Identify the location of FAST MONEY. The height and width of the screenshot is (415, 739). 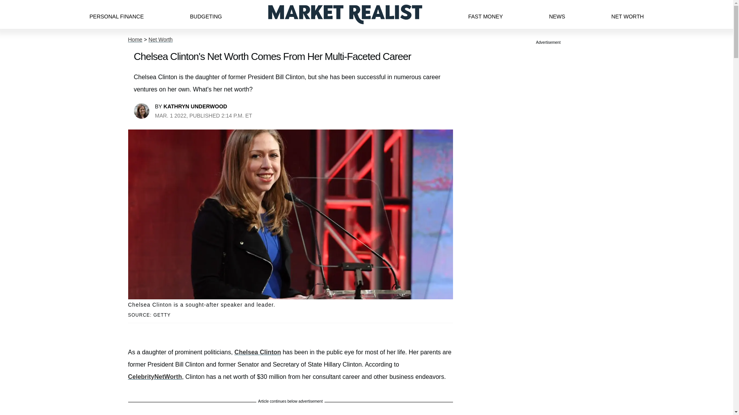
(485, 14).